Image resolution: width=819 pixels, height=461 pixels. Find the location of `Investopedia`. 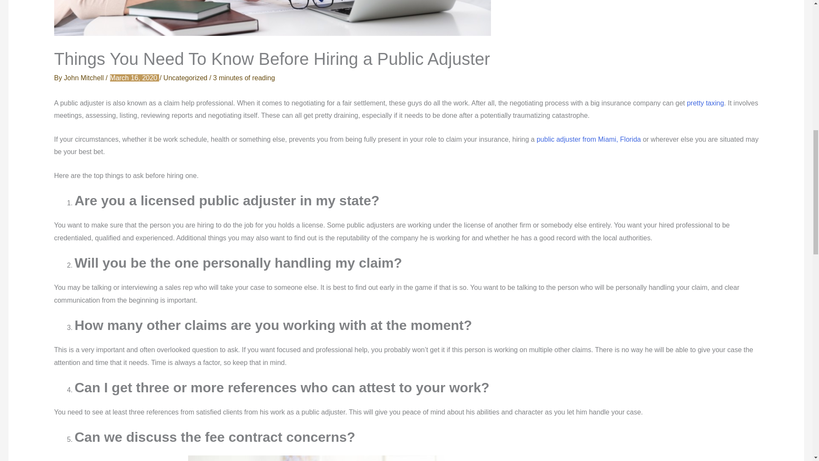

Investopedia is located at coordinates (704, 103).